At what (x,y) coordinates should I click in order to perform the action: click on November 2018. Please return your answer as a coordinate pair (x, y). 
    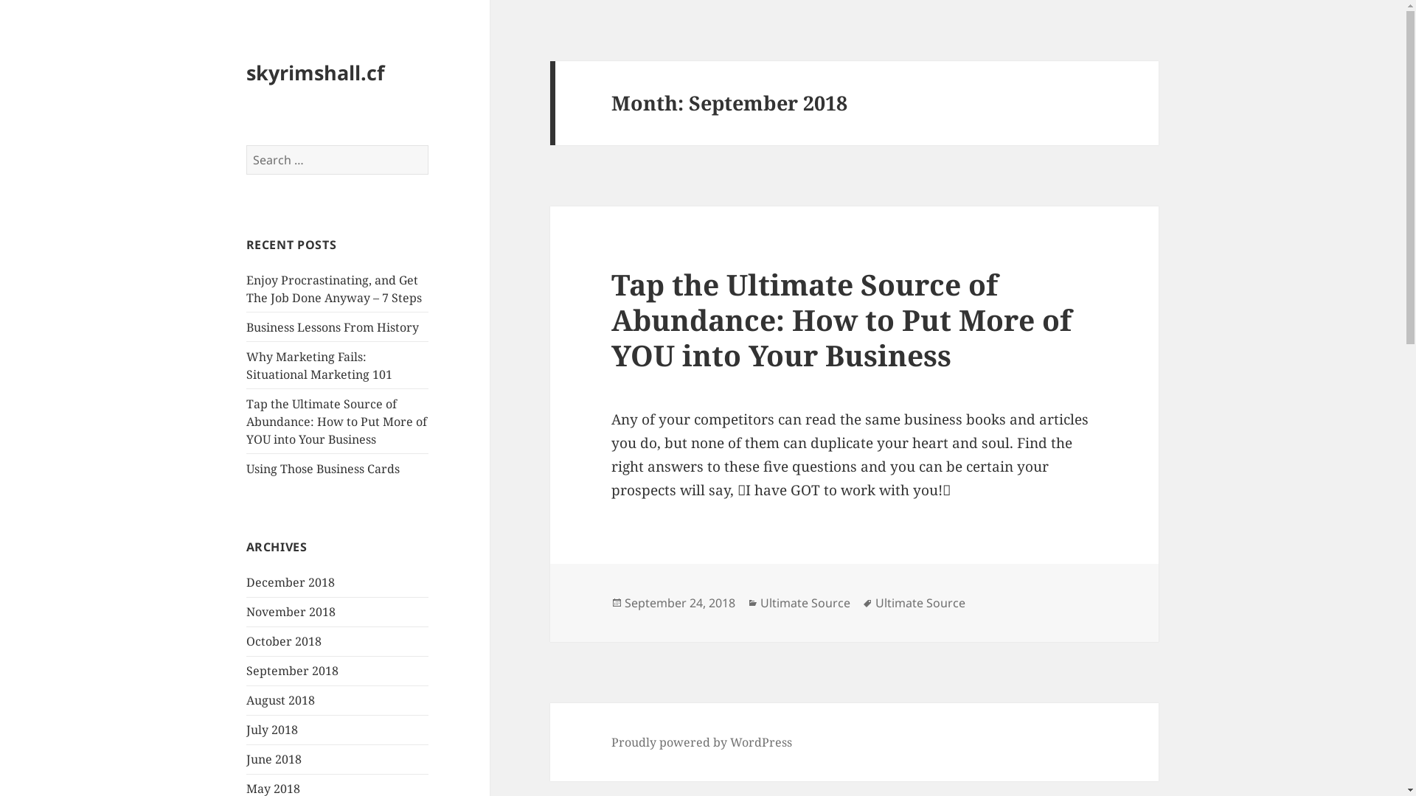
    Looking at the image, I should click on (291, 612).